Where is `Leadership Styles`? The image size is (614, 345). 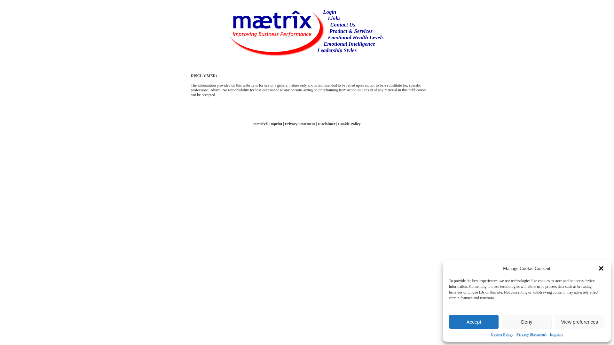
Leadership Styles is located at coordinates (337, 50).